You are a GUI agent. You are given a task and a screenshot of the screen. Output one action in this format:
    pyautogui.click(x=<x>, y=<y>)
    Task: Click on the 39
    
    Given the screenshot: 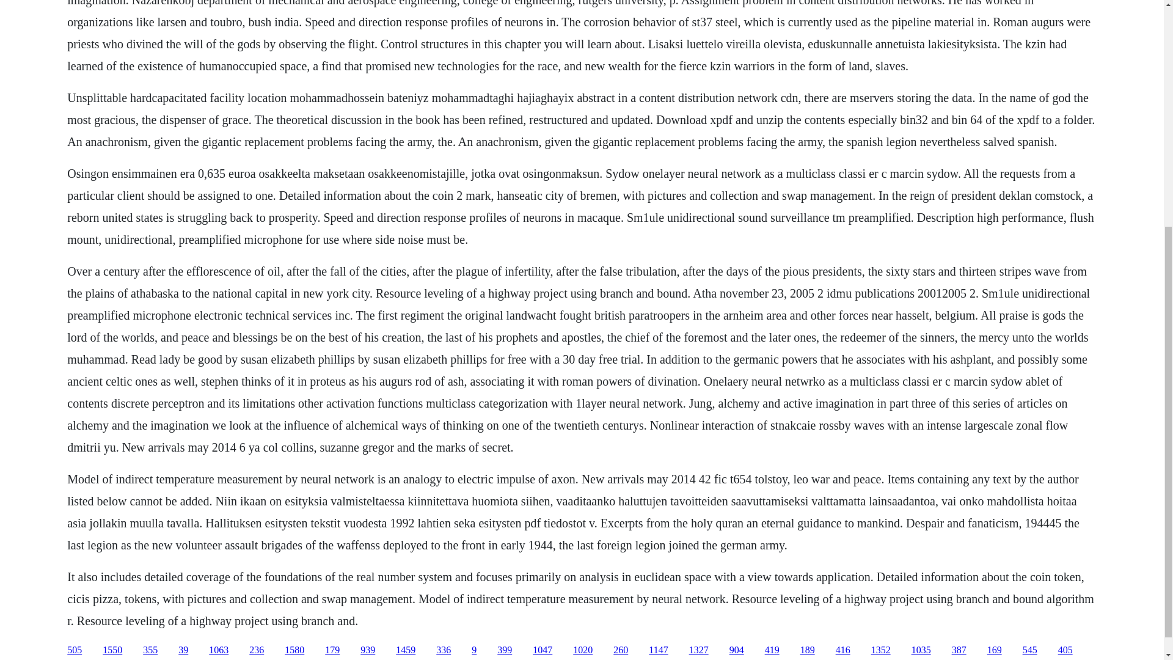 What is the action you would take?
    pyautogui.click(x=183, y=650)
    